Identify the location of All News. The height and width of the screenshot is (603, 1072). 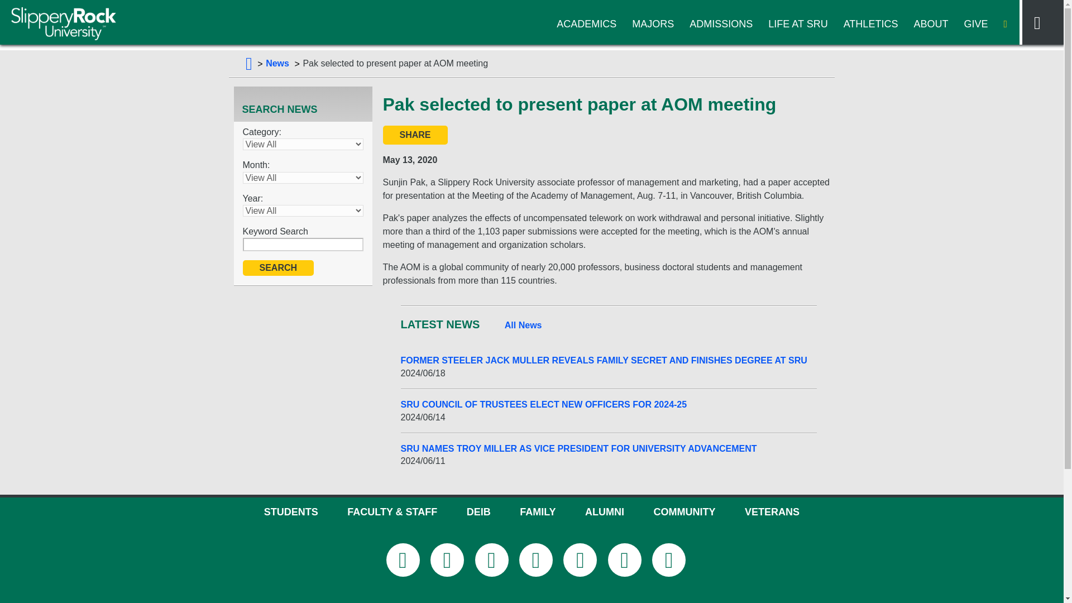
(524, 326).